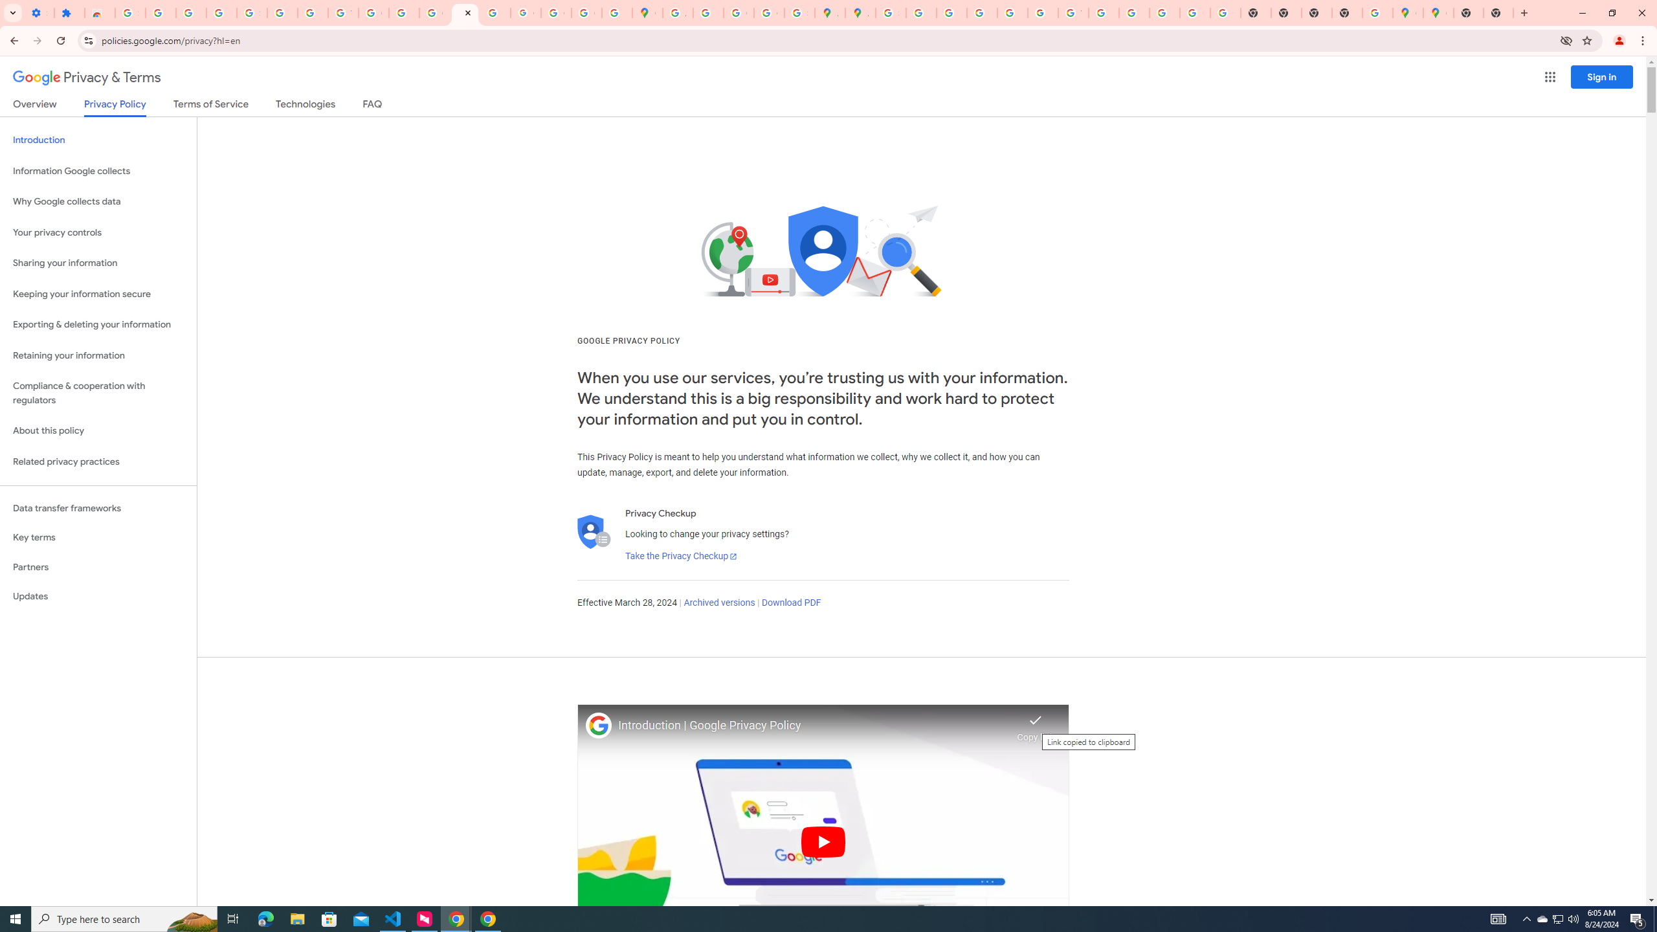 Image resolution: width=1657 pixels, height=932 pixels. I want to click on Sign in - Google Accounts, so click(129, 13).